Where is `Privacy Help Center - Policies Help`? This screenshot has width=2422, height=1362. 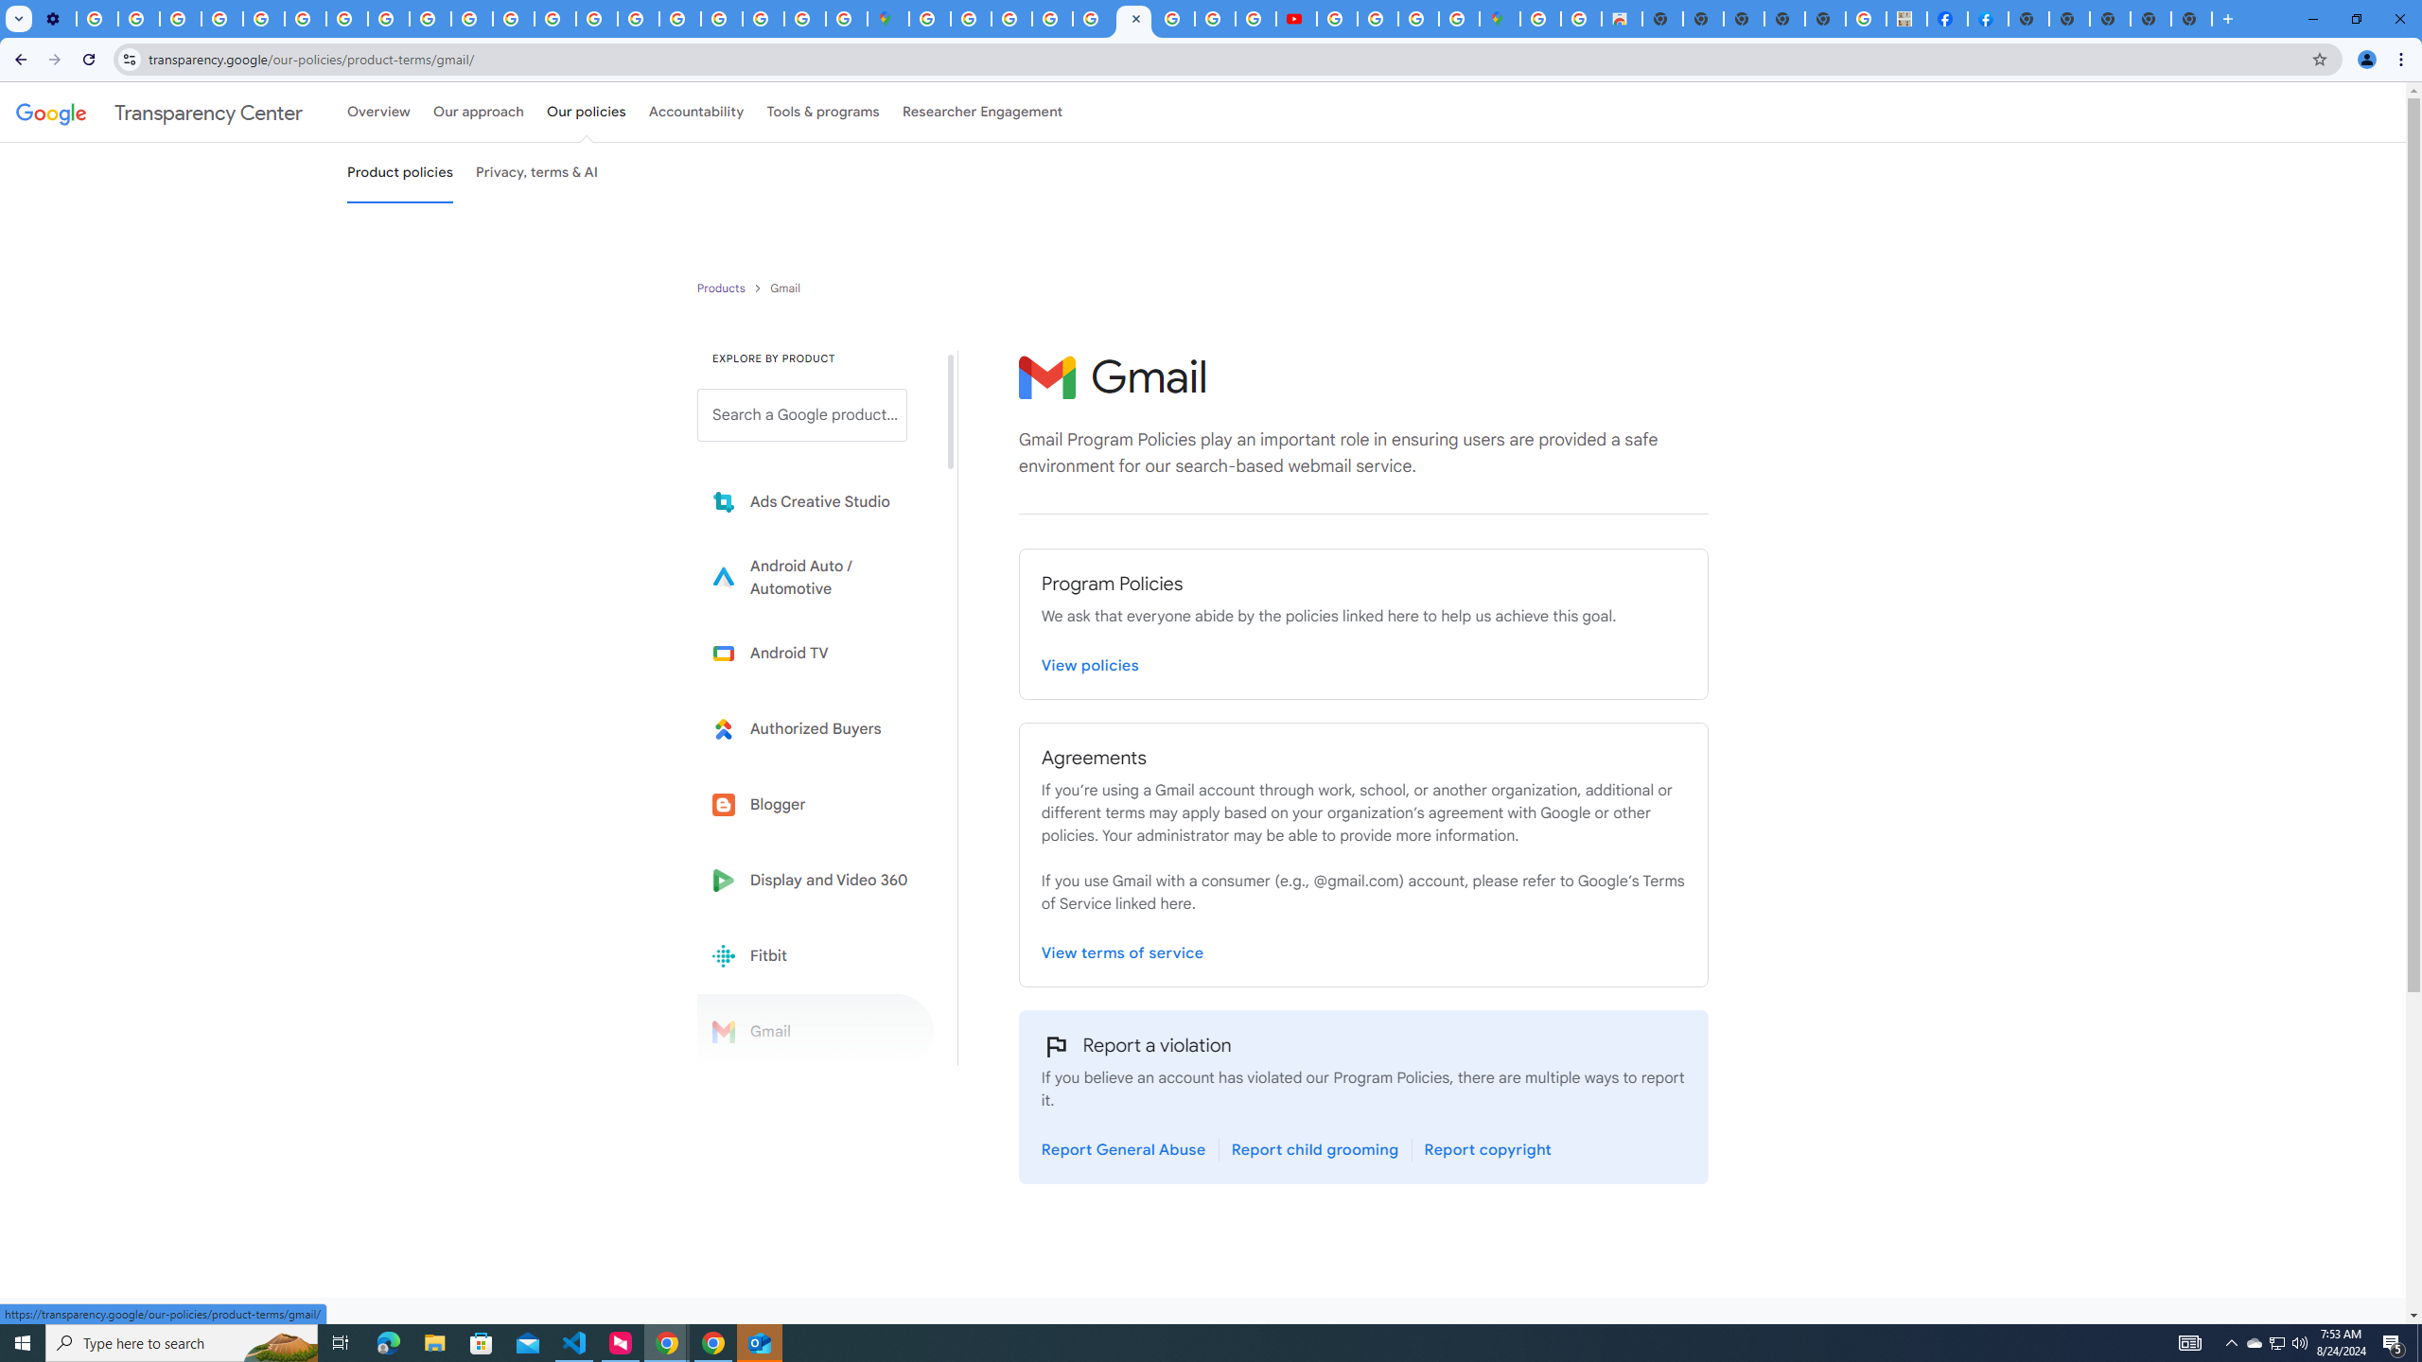 Privacy Help Center - Policies Help is located at coordinates (1215, 19).